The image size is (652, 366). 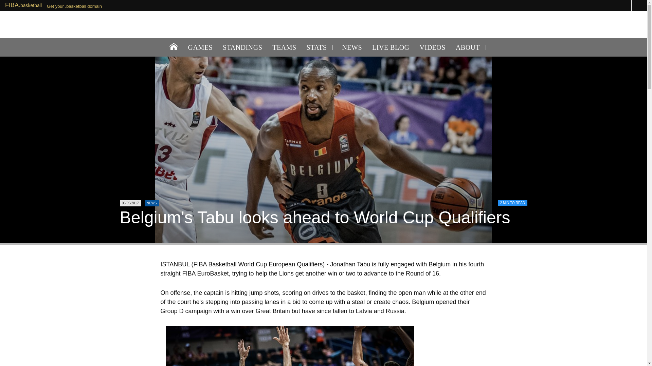 I want to click on ABOUT, so click(x=470, y=47).